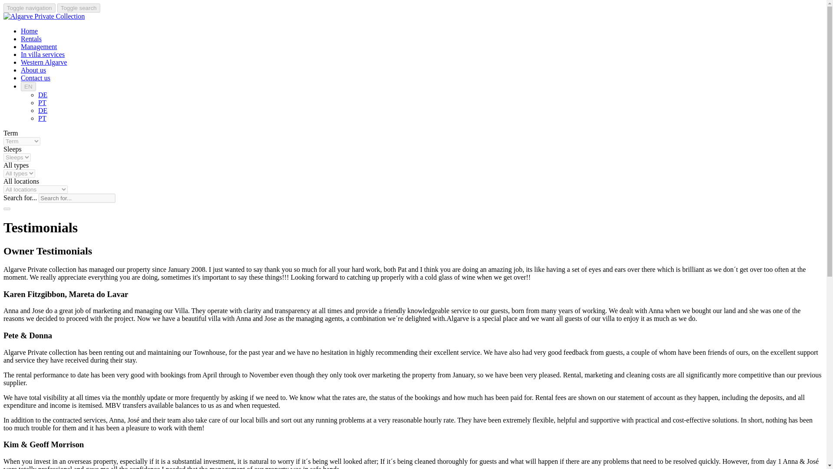  What do you see at coordinates (44, 63) in the screenshot?
I see `Western Algarve` at bounding box center [44, 63].